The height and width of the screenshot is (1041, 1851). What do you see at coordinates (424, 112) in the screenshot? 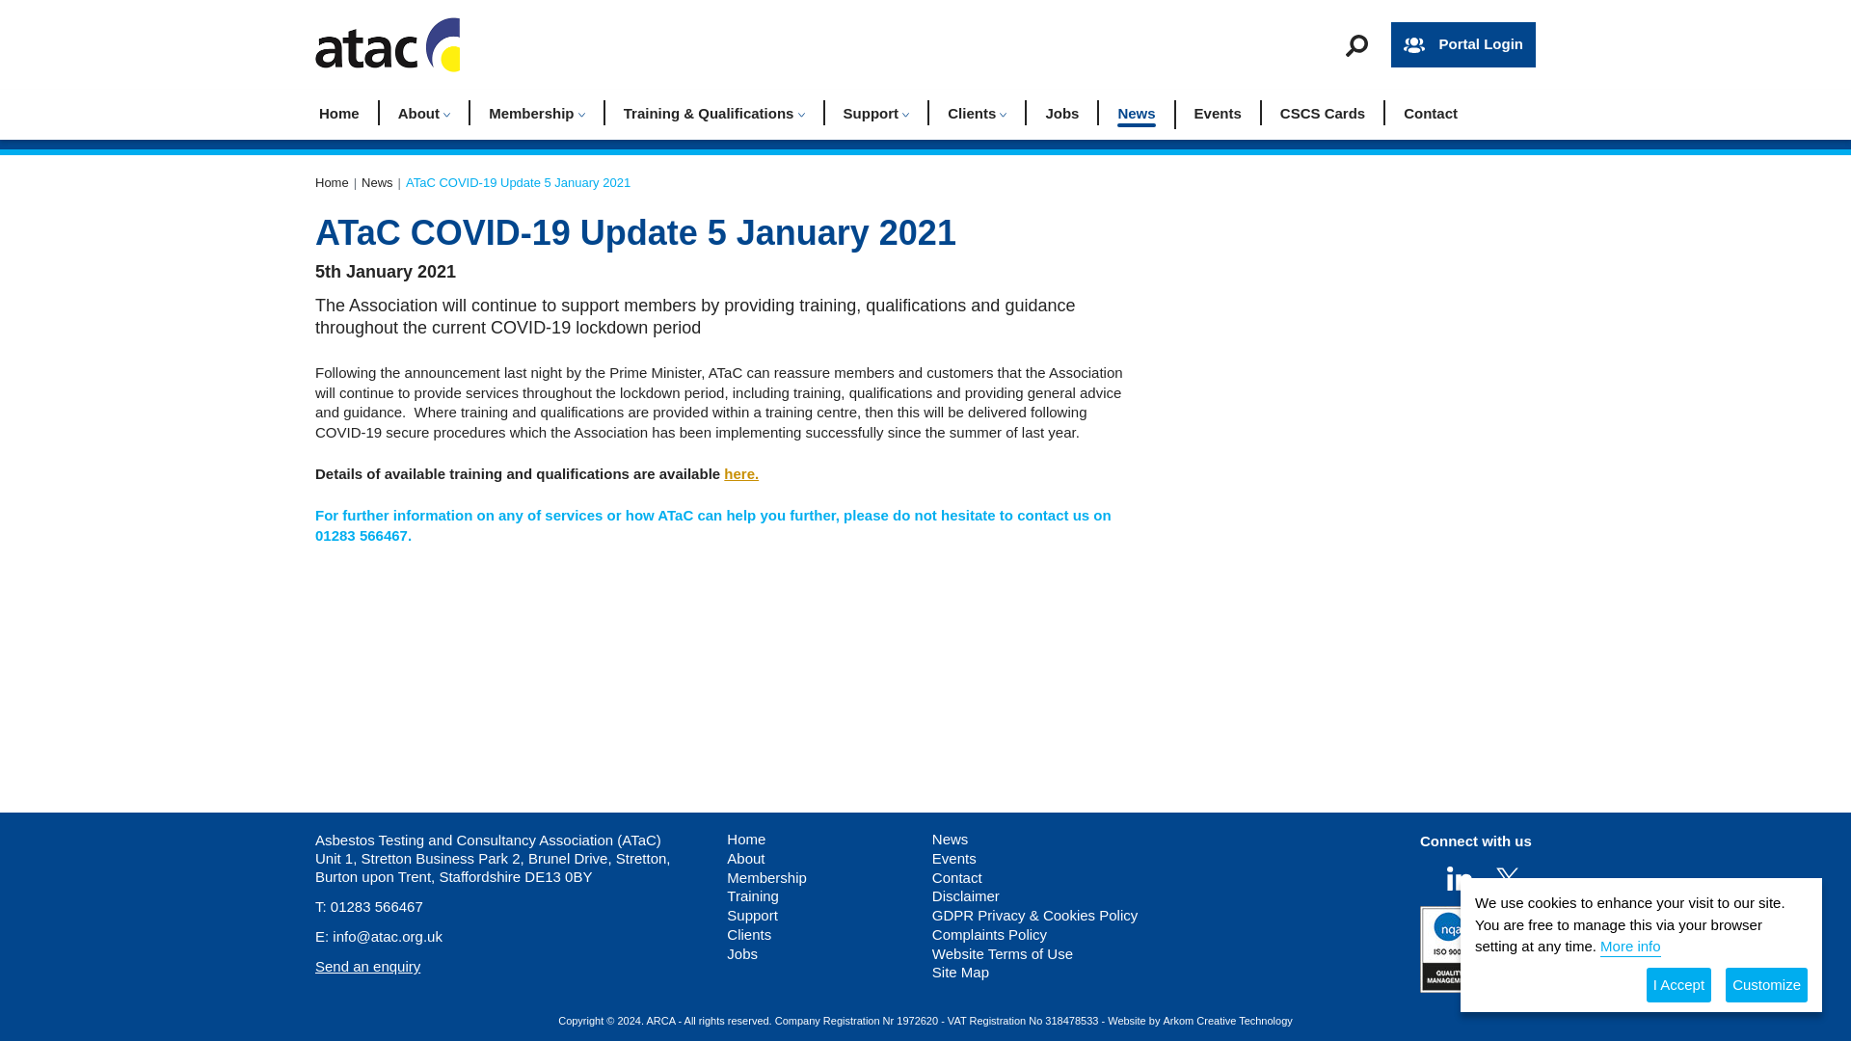
I see `About` at bounding box center [424, 112].